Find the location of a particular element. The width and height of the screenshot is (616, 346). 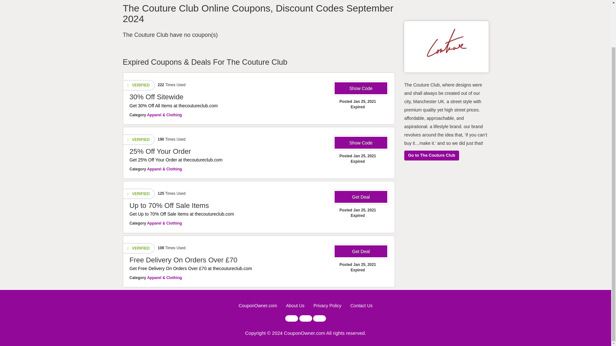

Go to The Couture Club is located at coordinates (431, 155).